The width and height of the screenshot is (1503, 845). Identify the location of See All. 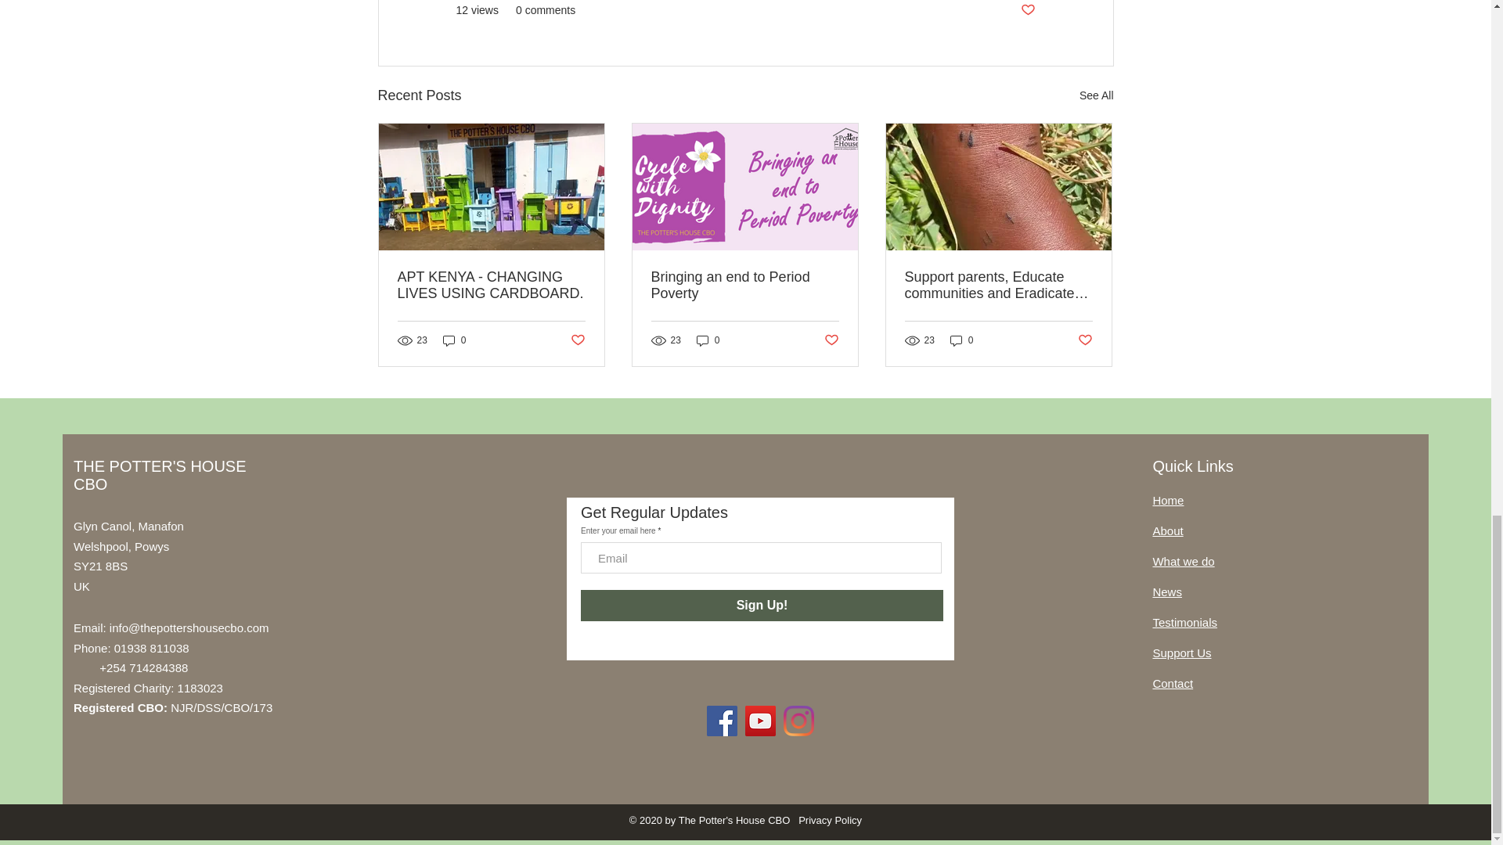
(1096, 95).